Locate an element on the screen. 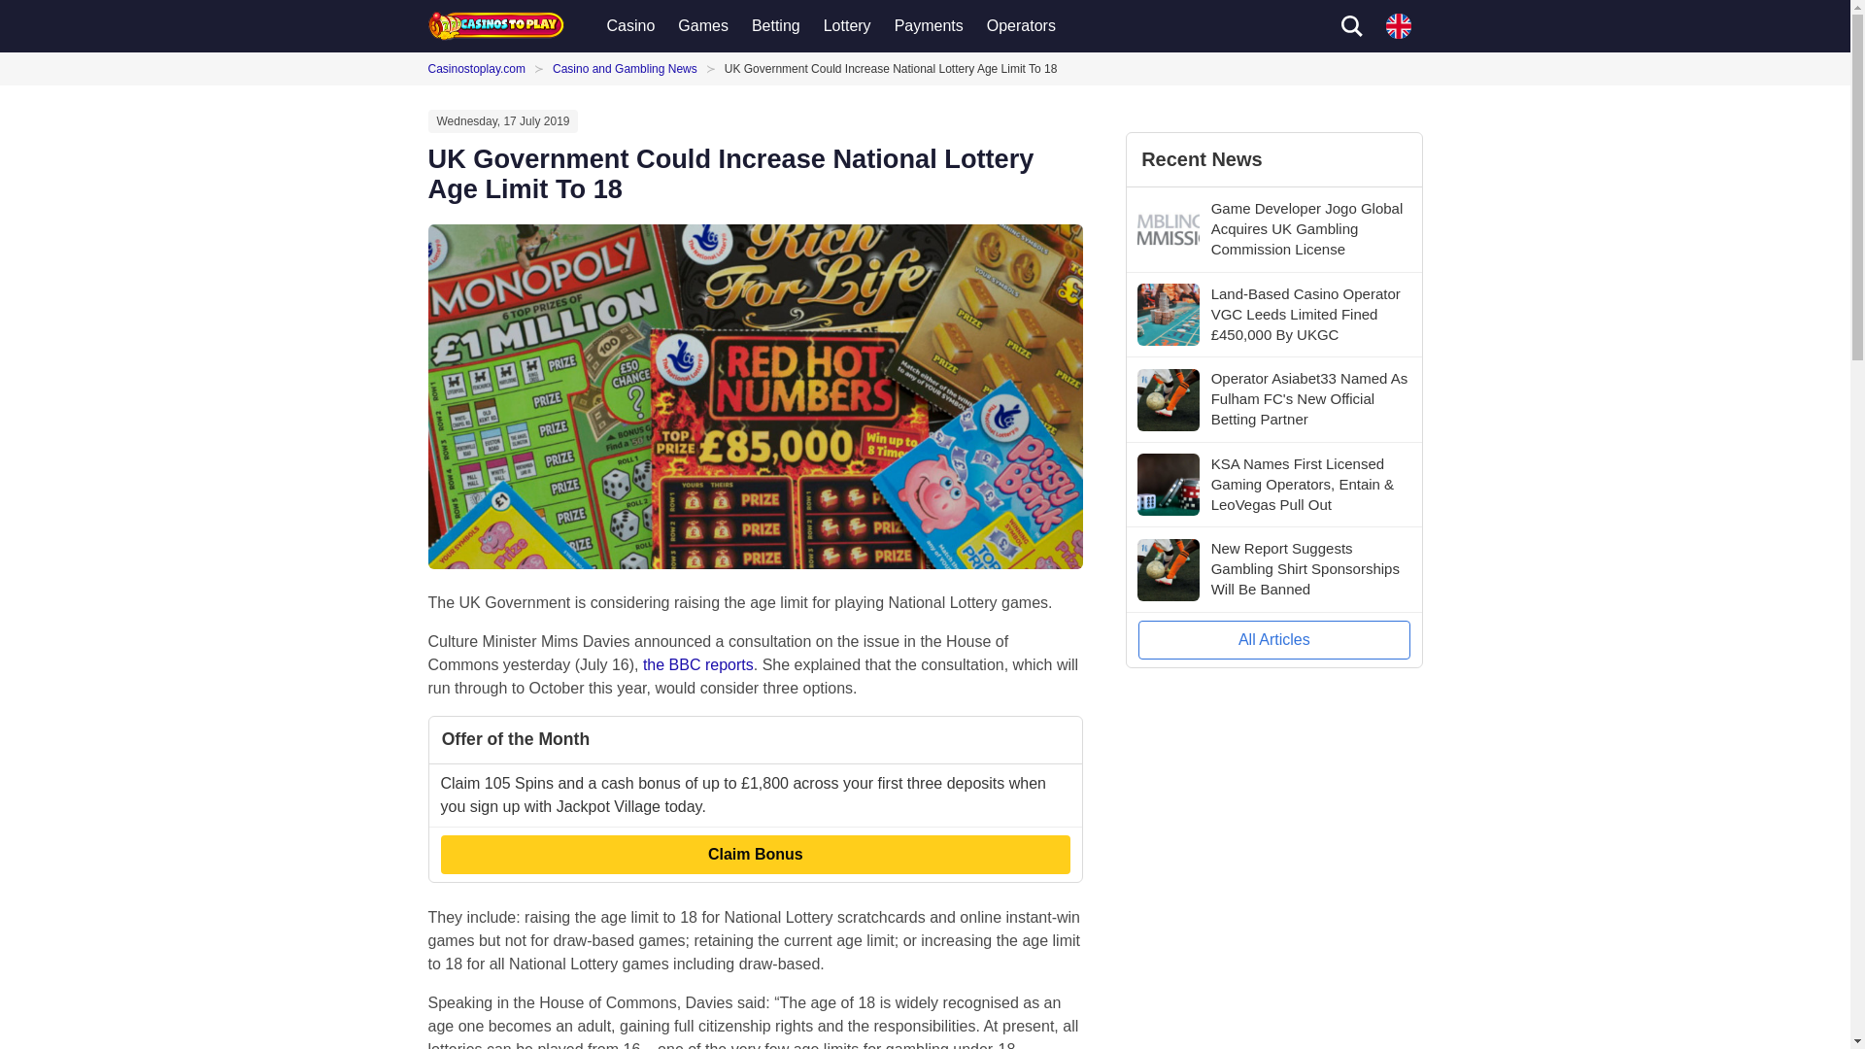 This screenshot has width=1865, height=1049. Casino and Gambling News is located at coordinates (626, 68).